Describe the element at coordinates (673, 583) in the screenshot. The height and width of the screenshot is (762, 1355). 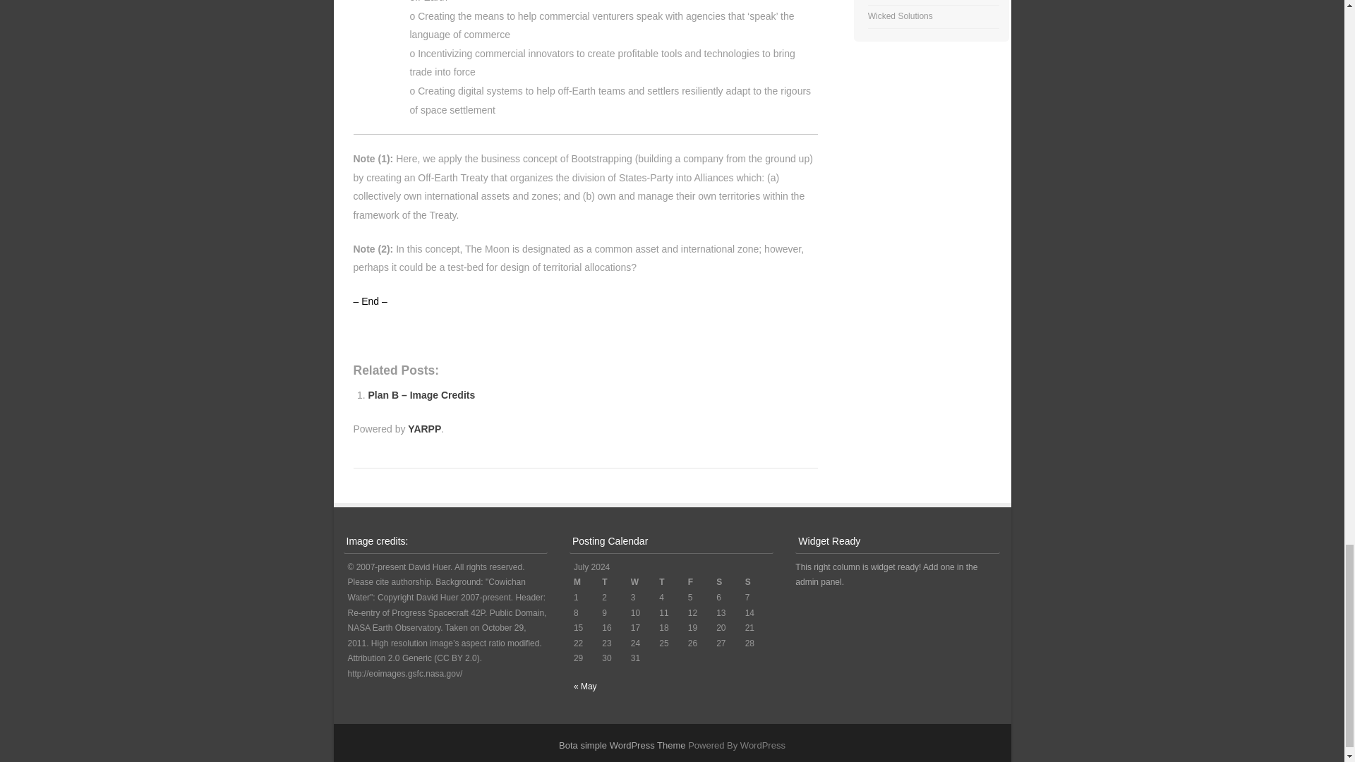
I see `Thursday` at that location.